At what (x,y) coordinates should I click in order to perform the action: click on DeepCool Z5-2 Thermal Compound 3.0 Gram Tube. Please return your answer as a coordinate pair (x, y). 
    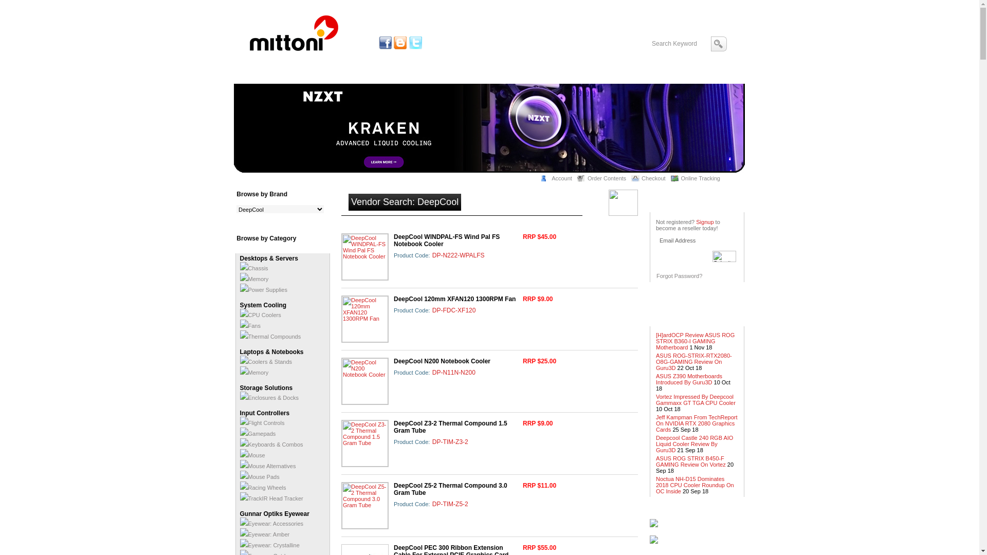
    Looking at the image, I should click on (450, 489).